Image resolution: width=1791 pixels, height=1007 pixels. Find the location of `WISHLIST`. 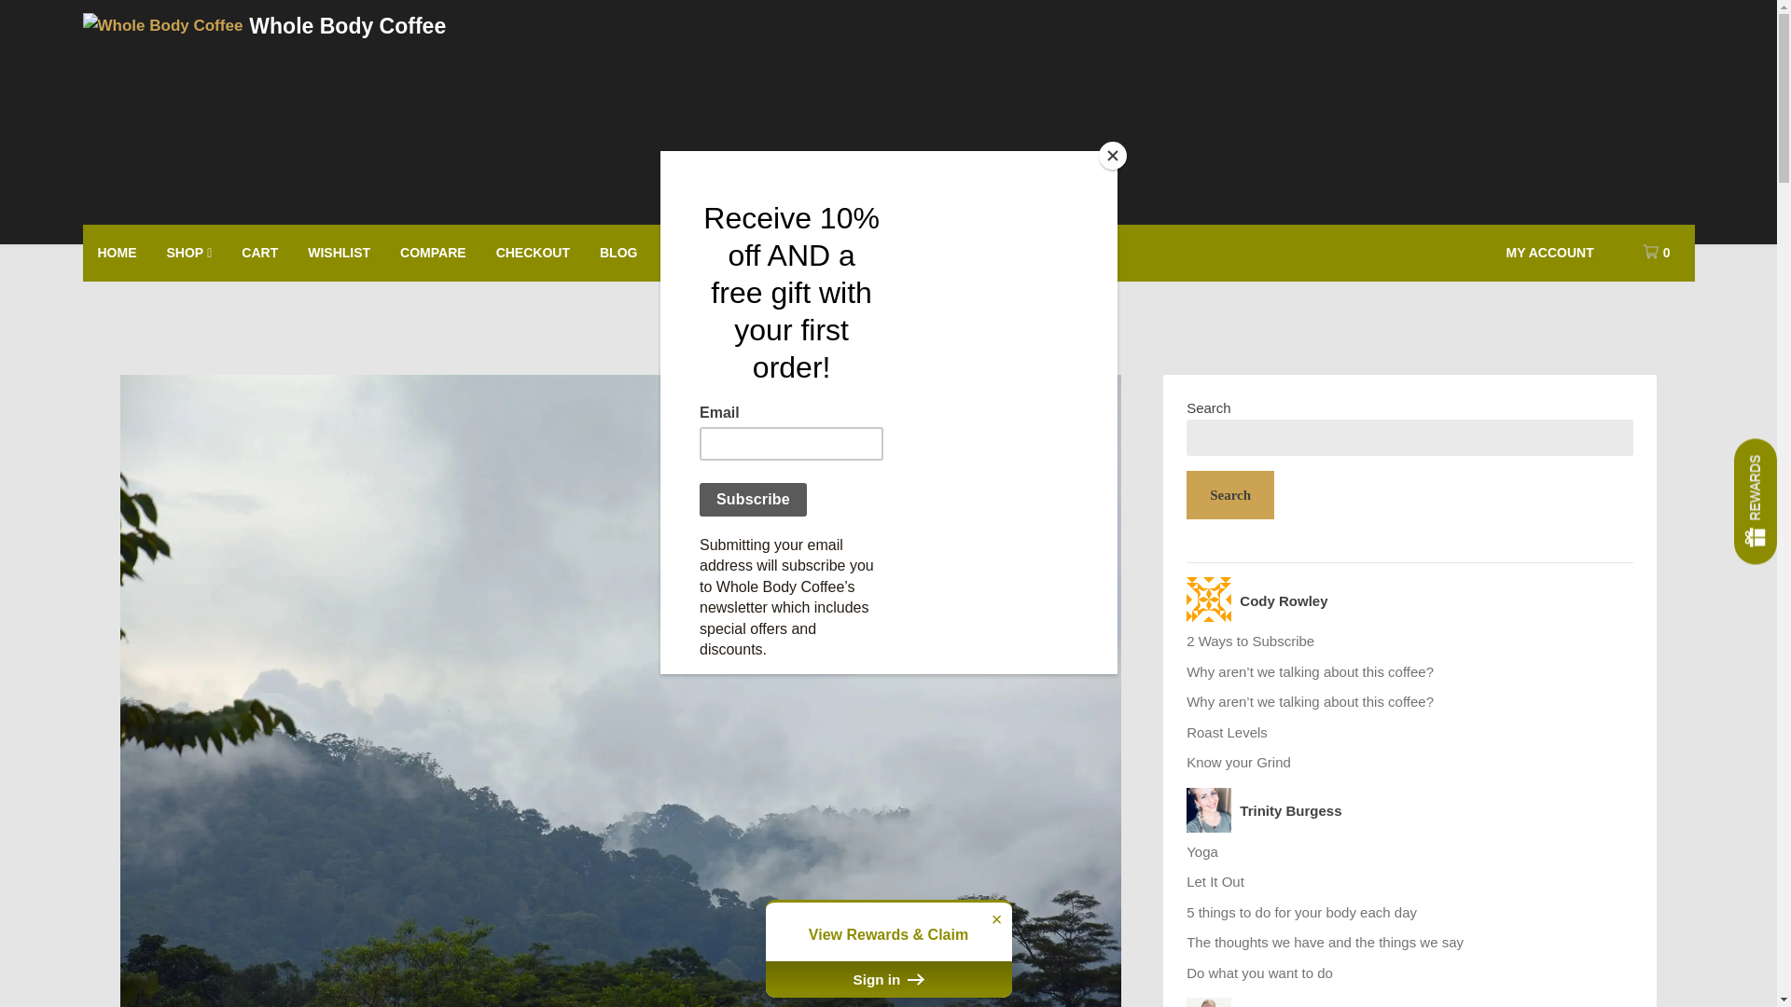

WISHLIST is located at coordinates (339, 252).